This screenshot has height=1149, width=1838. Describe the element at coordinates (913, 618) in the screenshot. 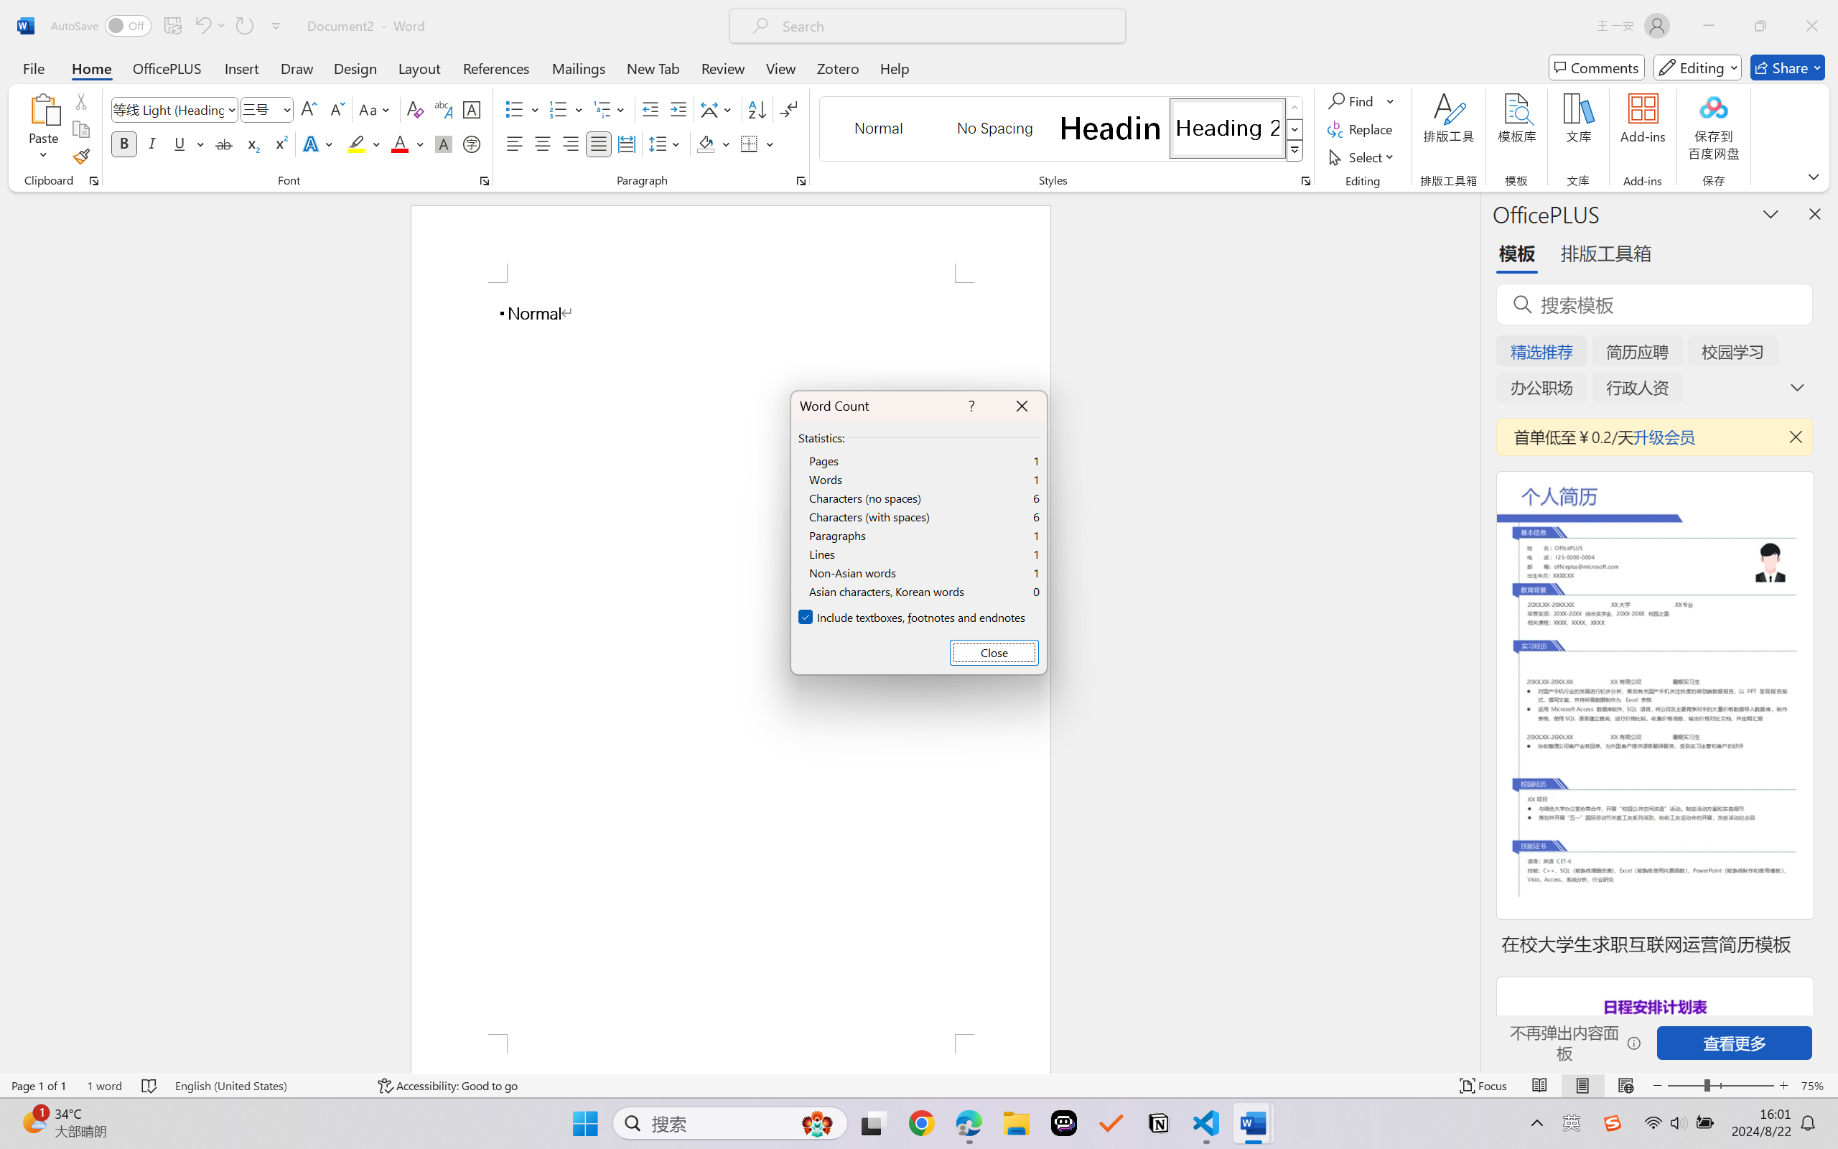

I see `Include textboxes, footnotes and endnotes` at that location.